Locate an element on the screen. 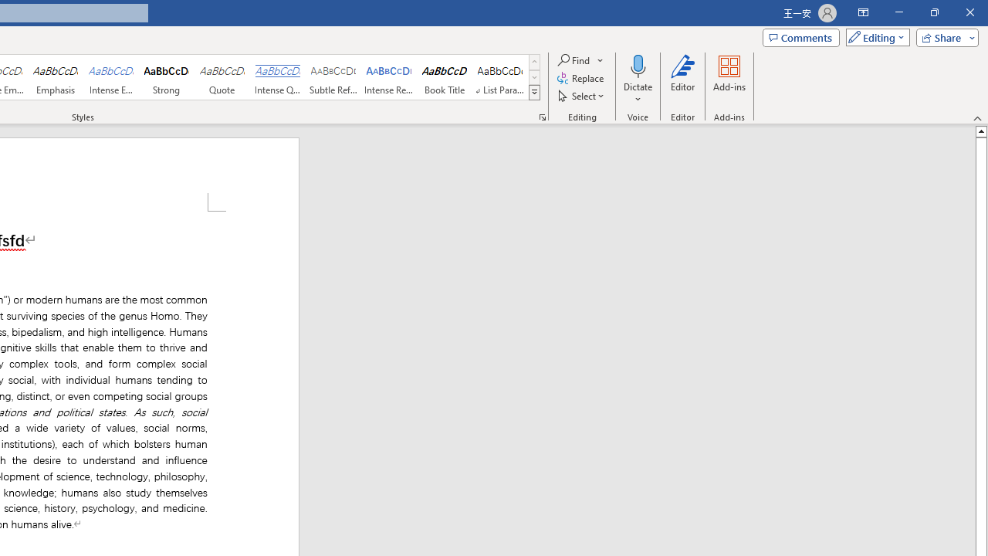 The image size is (988, 556). Intense Quote is located at coordinates (277, 77).